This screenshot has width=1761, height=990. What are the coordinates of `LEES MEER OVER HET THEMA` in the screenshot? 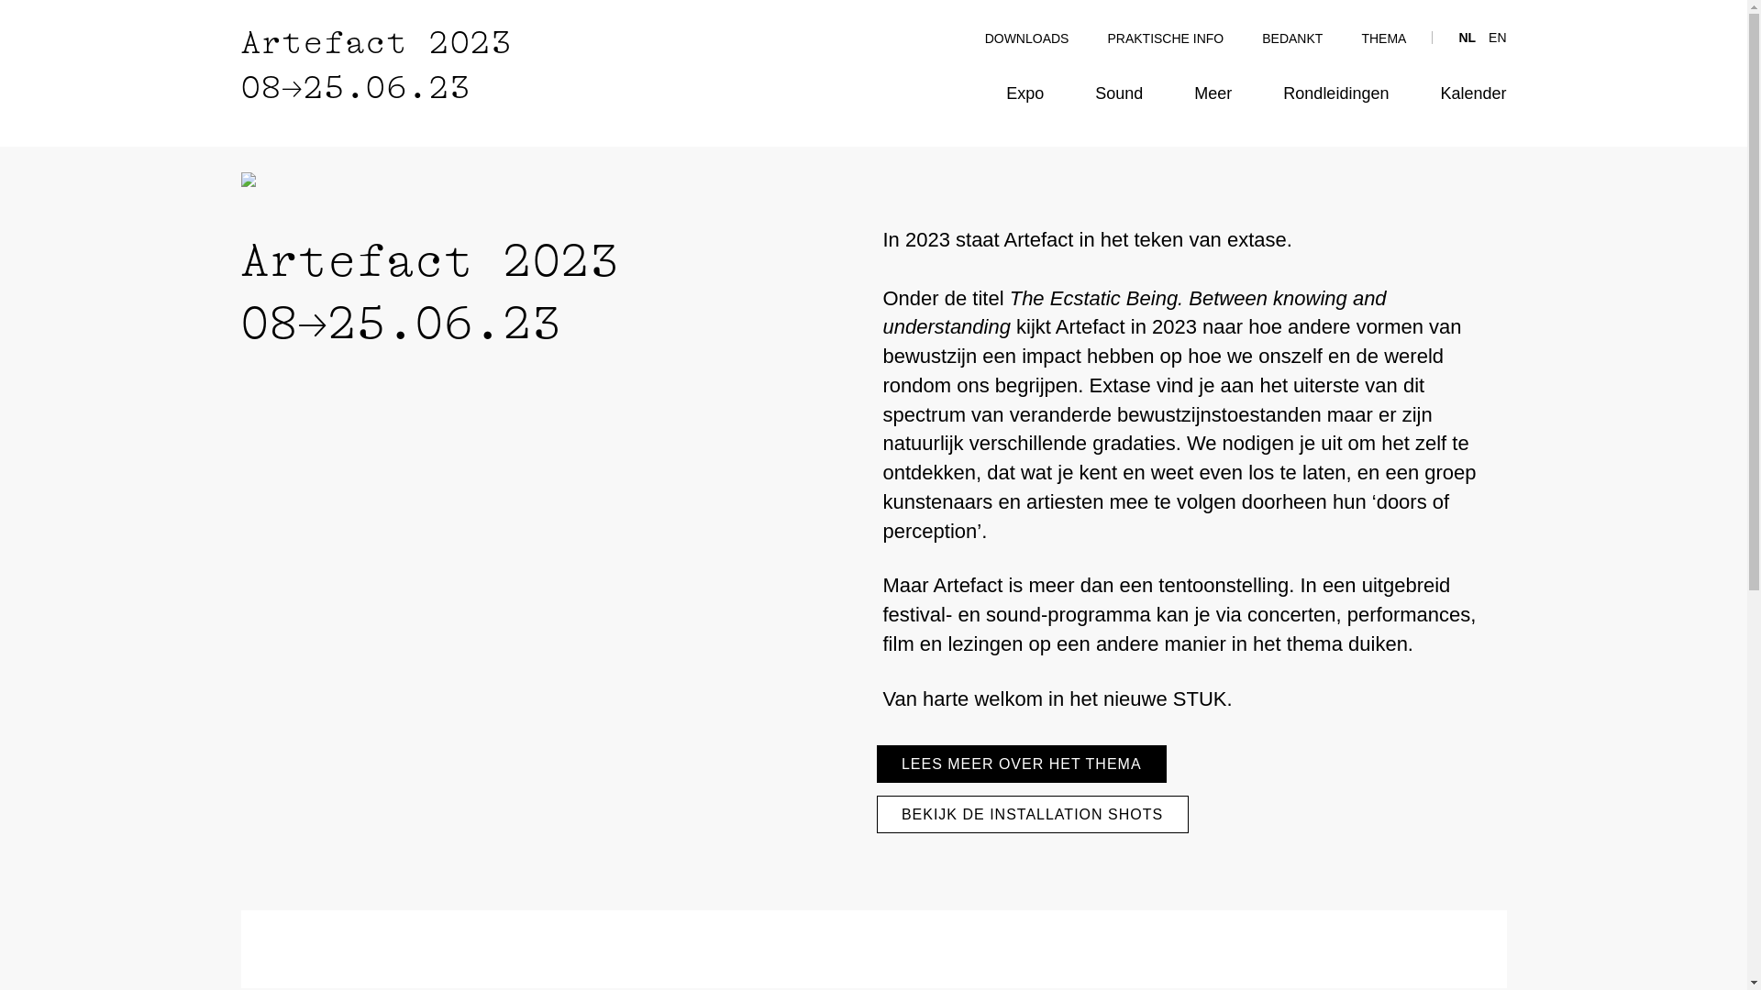 It's located at (1022, 764).